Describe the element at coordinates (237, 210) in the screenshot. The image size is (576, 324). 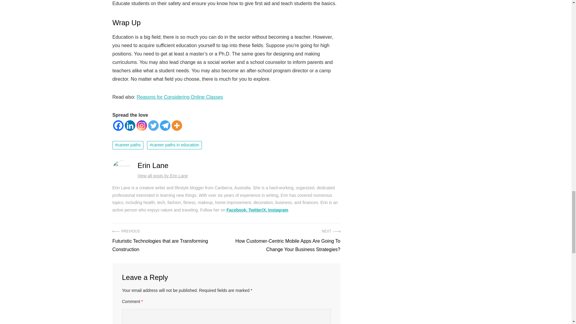
I see `Facebook,` at that location.